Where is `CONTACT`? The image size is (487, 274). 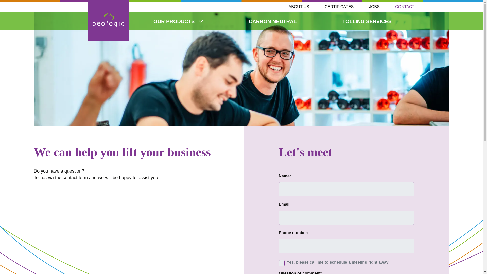
CONTACT is located at coordinates (403, 7).